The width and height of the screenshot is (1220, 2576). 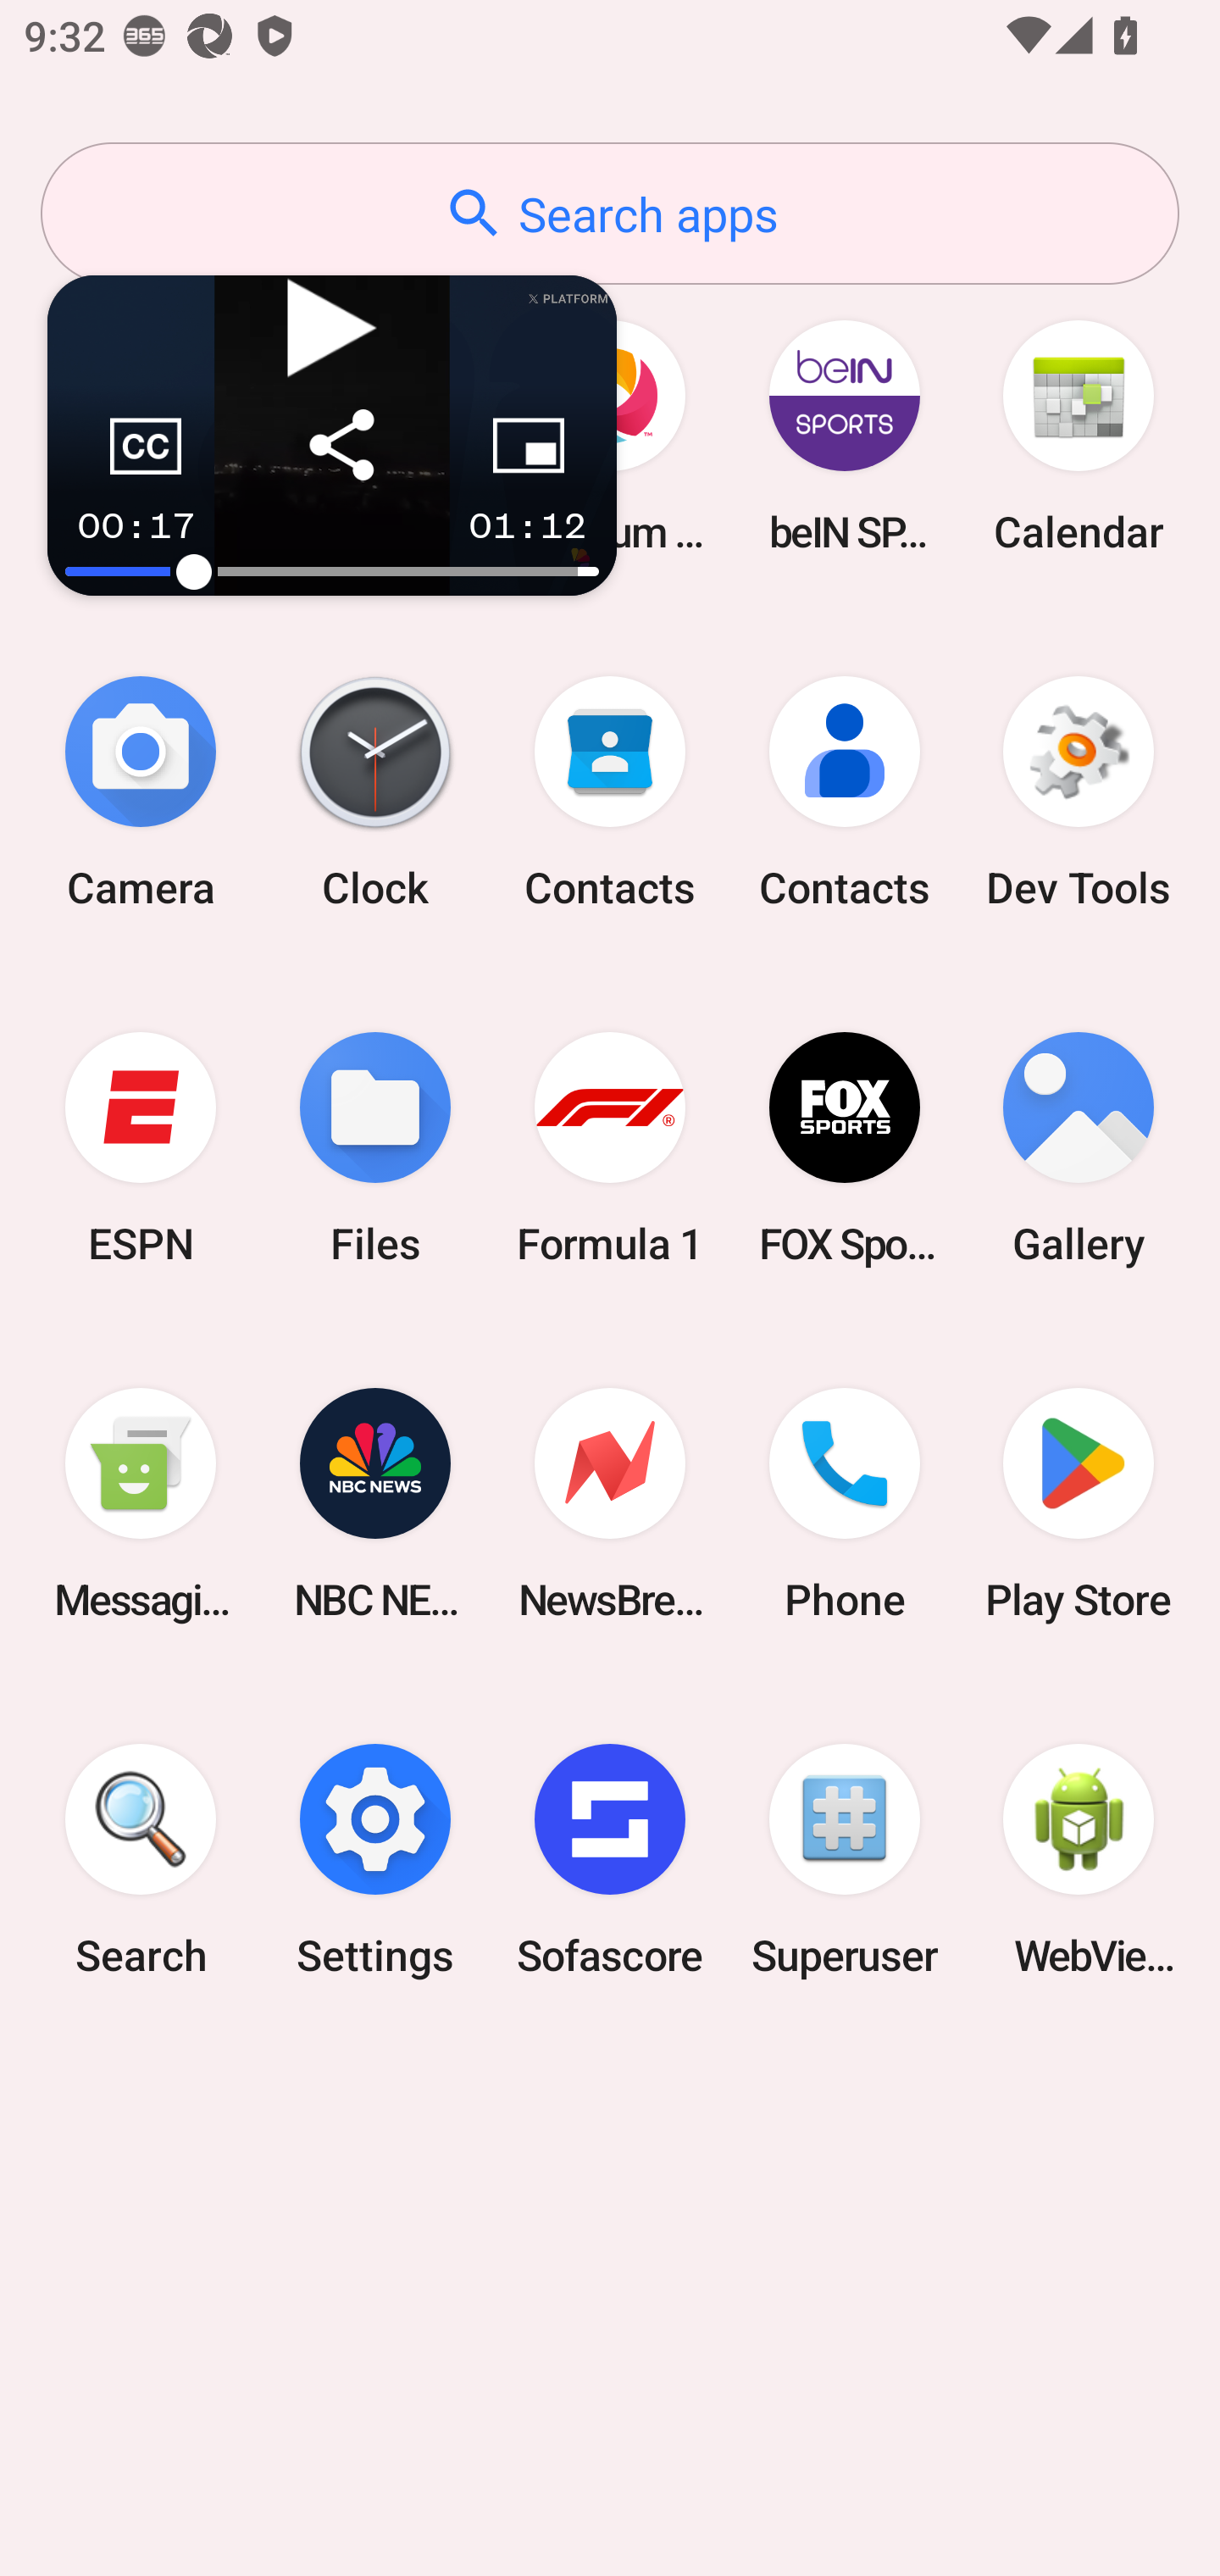 What do you see at coordinates (141, 1859) in the screenshot?
I see `Search` at bounding box center [141, 1859].